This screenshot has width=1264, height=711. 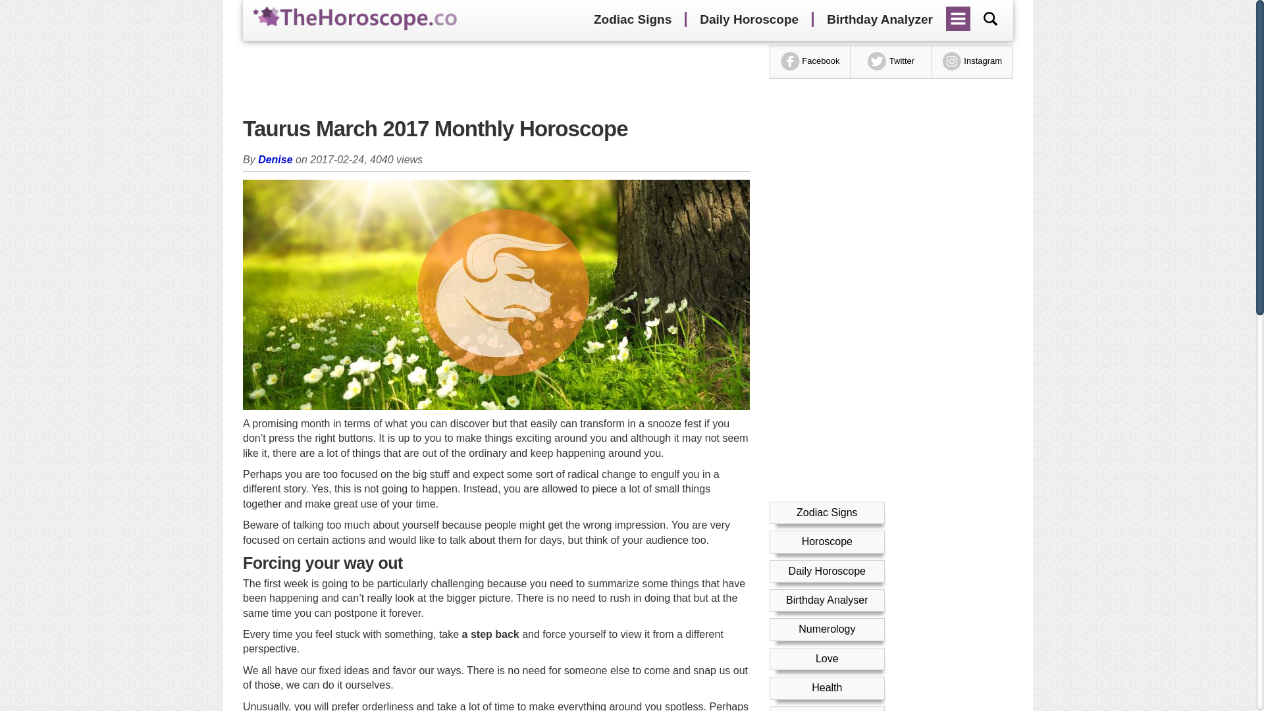 I want to click on Birthday Analyzer, so click(x=880, y=20).